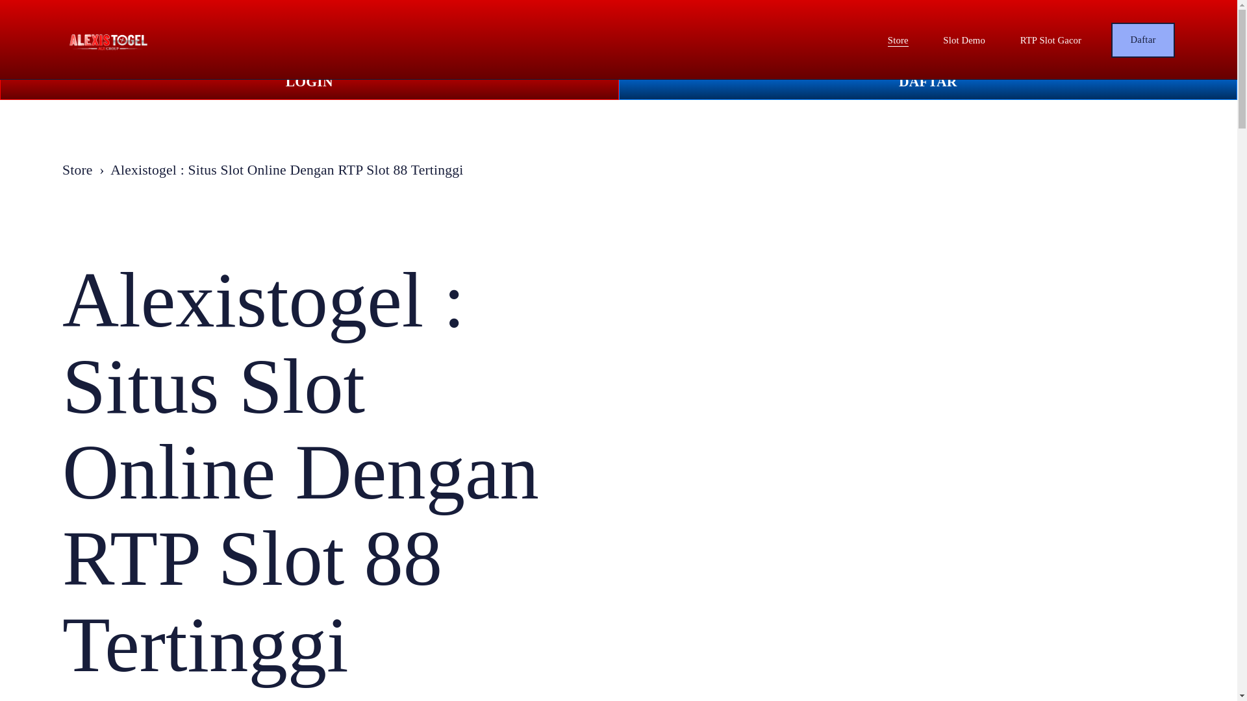 The image size is (1247, 701). What do you see at coordinates (1142, 40) in the screenshot?
I see `Daftar` at bounding box center [1142, 40].